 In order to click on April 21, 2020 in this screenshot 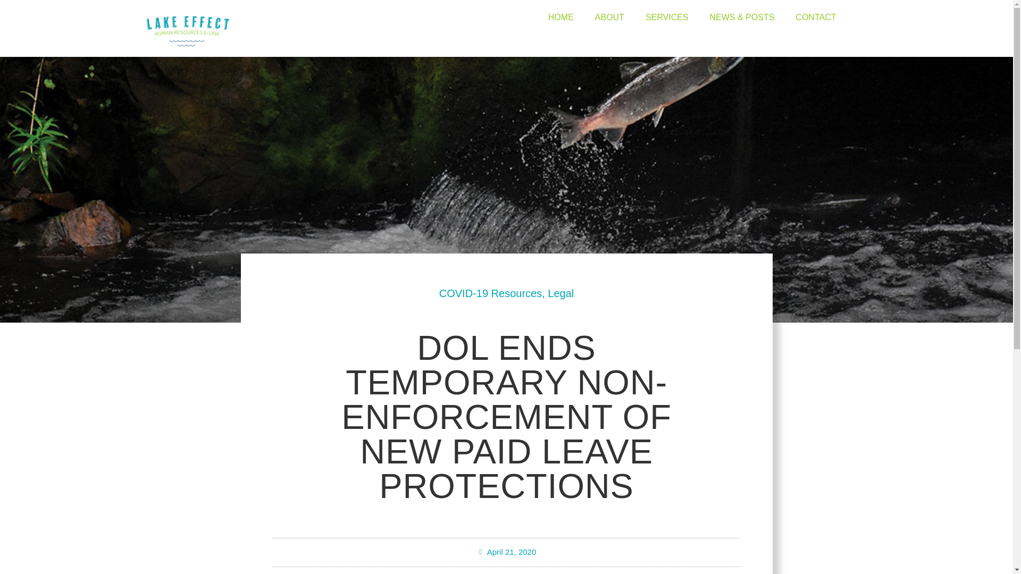, I will do `click(506, 552)`.